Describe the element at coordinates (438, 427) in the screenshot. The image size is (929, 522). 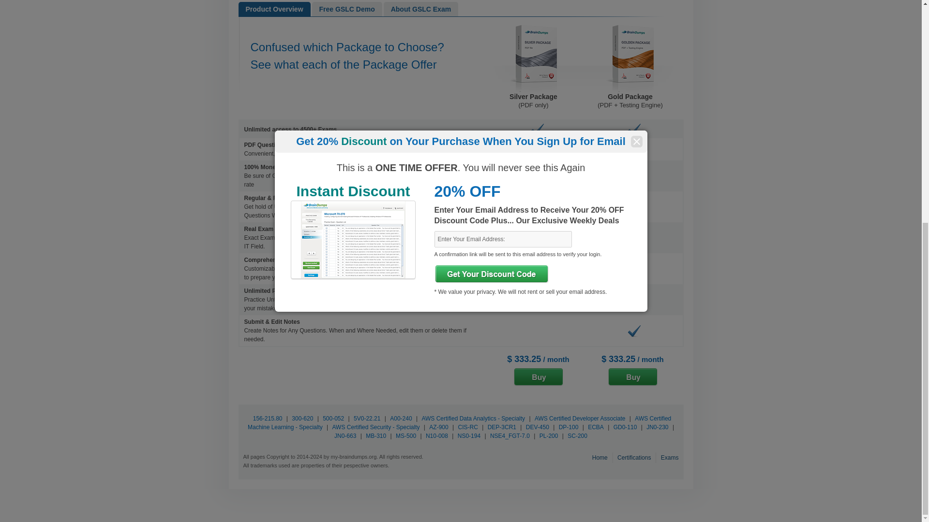
I see `AZ-900` at that location.